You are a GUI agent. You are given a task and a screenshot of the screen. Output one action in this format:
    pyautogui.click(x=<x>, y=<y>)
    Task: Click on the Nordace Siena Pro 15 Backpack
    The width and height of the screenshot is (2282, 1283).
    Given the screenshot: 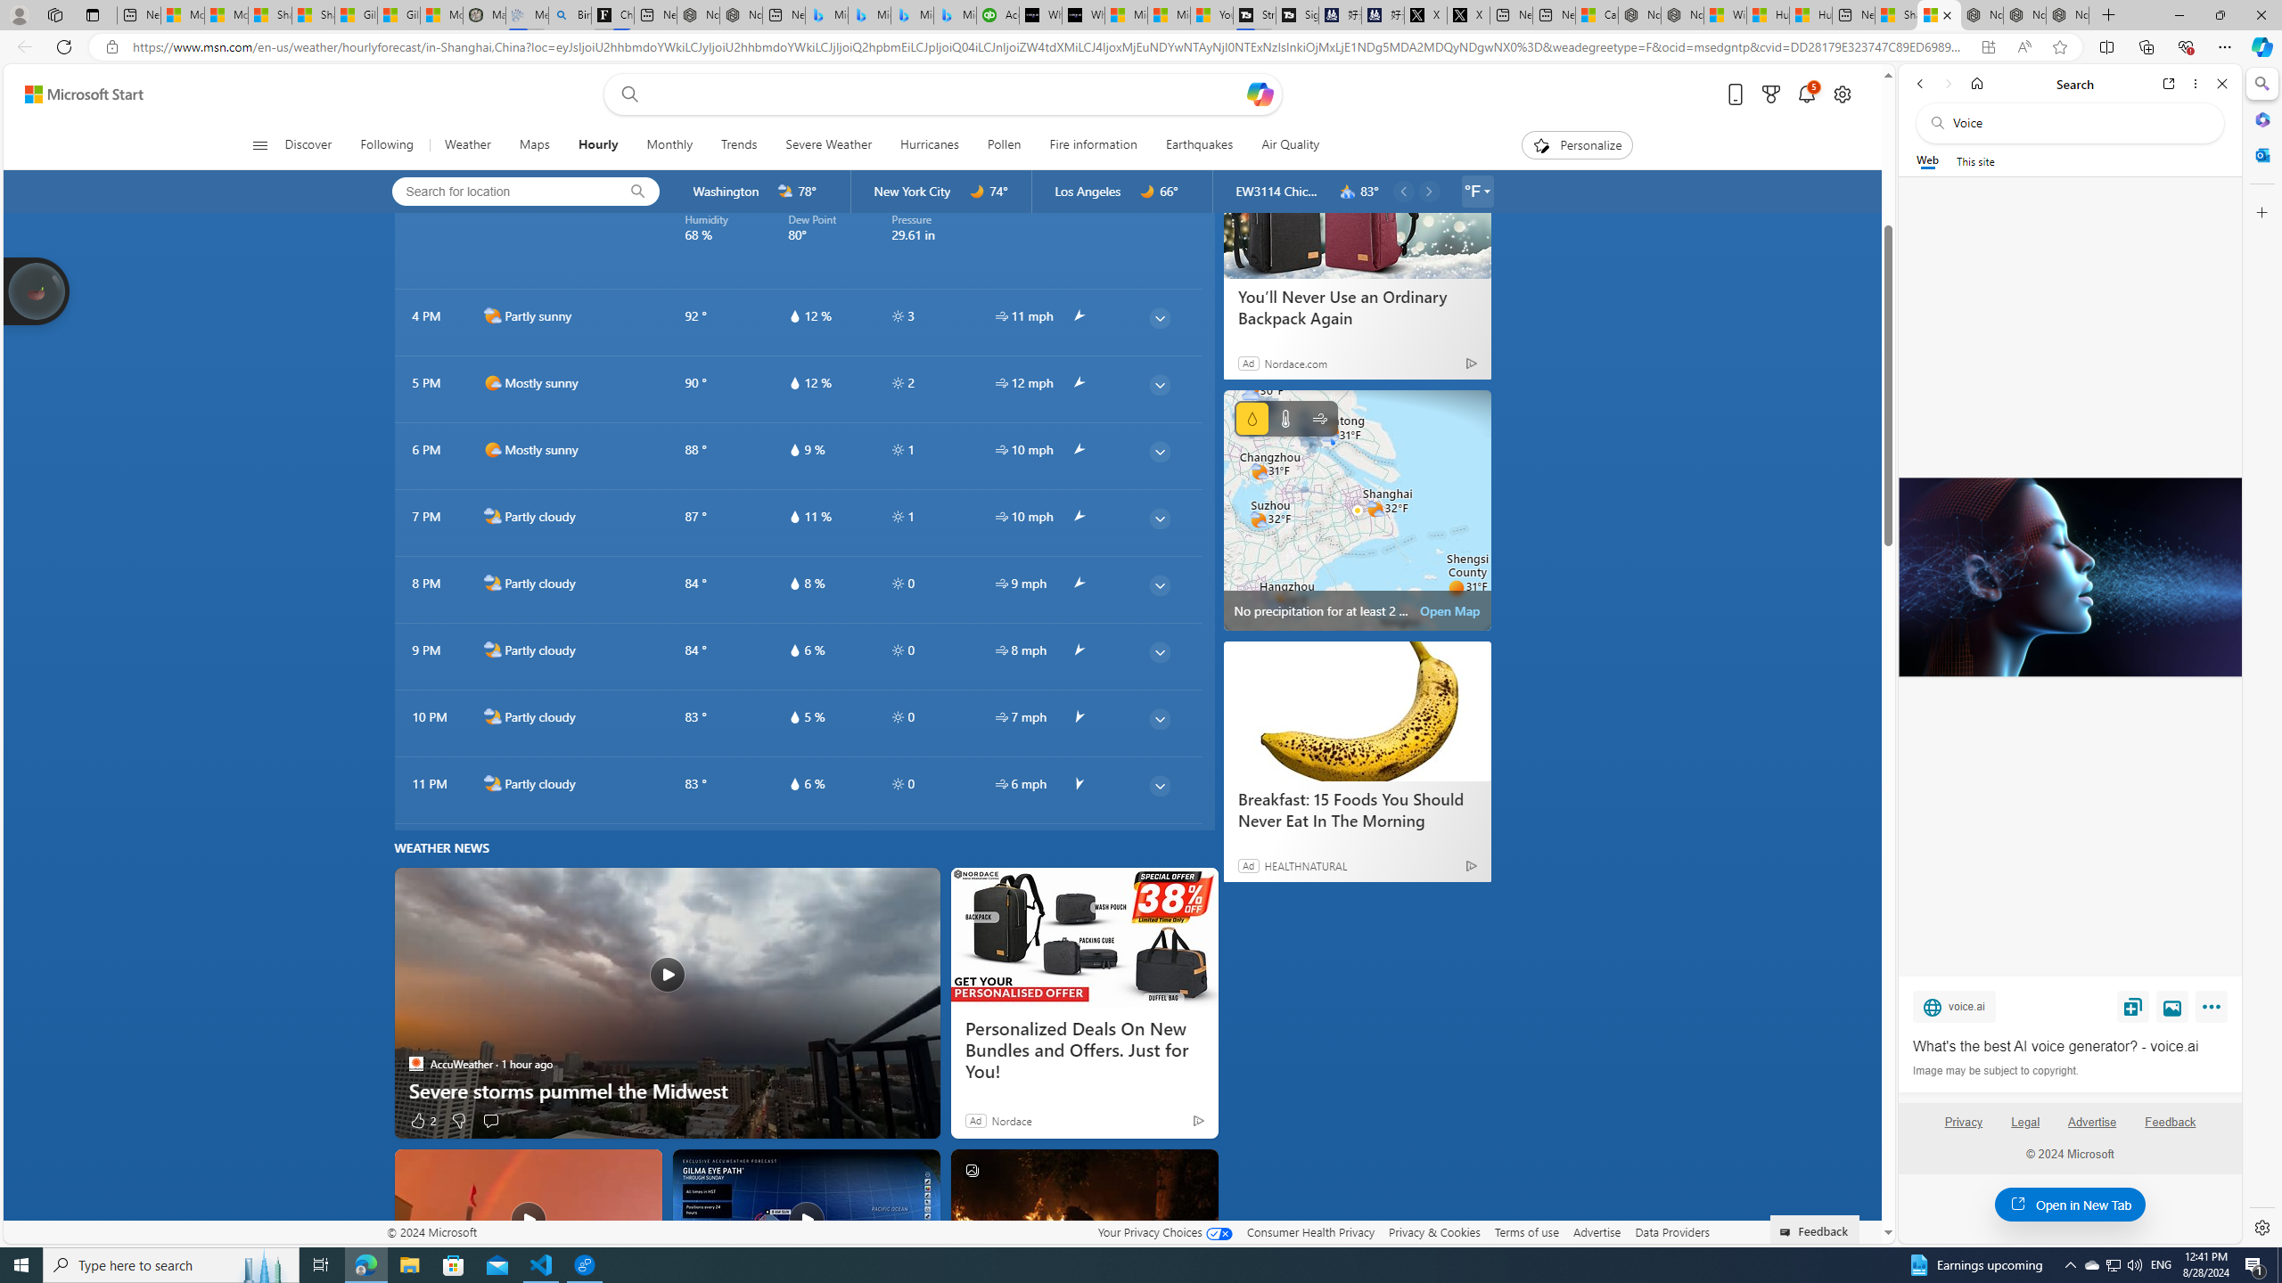 What is the action you would take?
    pyautogui.click(x=2025, y=15)
    